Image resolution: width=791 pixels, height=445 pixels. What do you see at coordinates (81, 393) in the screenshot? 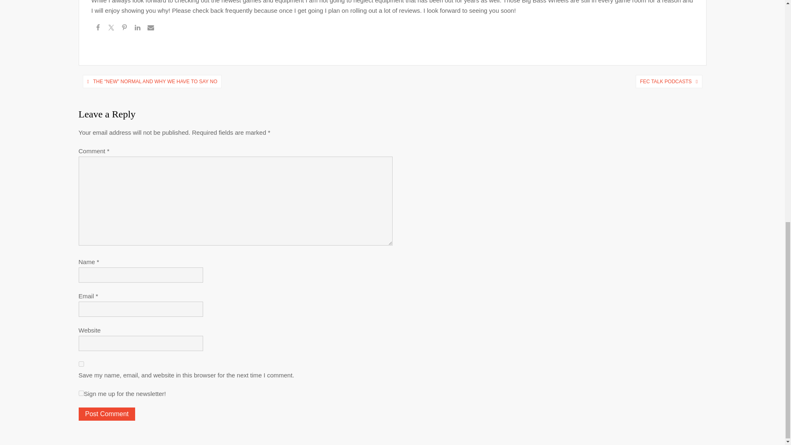
I see `1` at bounding box center [81, 393].